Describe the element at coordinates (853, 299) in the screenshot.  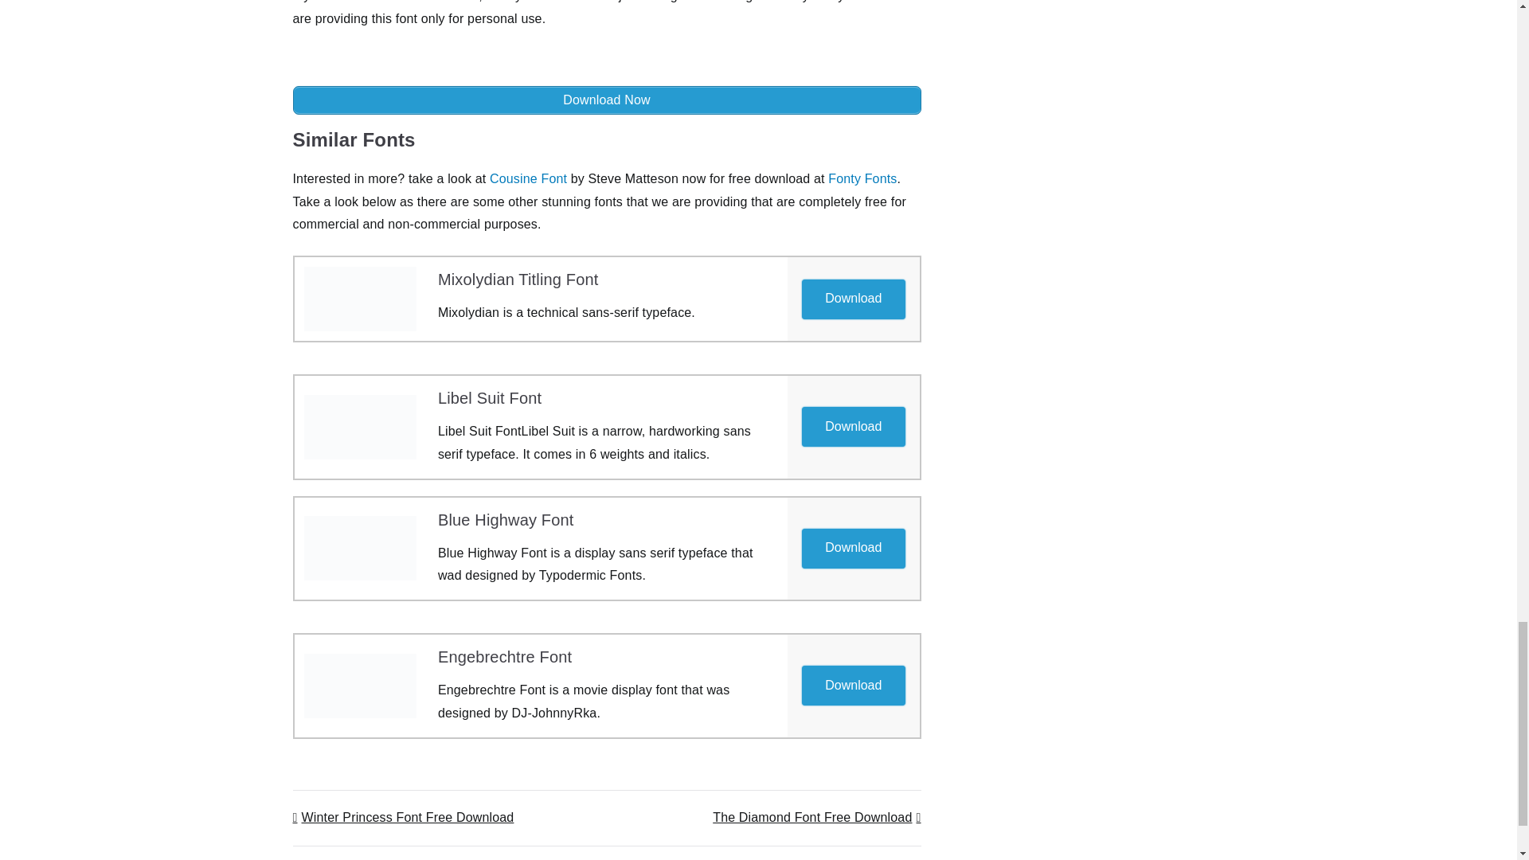
I see `Download` at that location.